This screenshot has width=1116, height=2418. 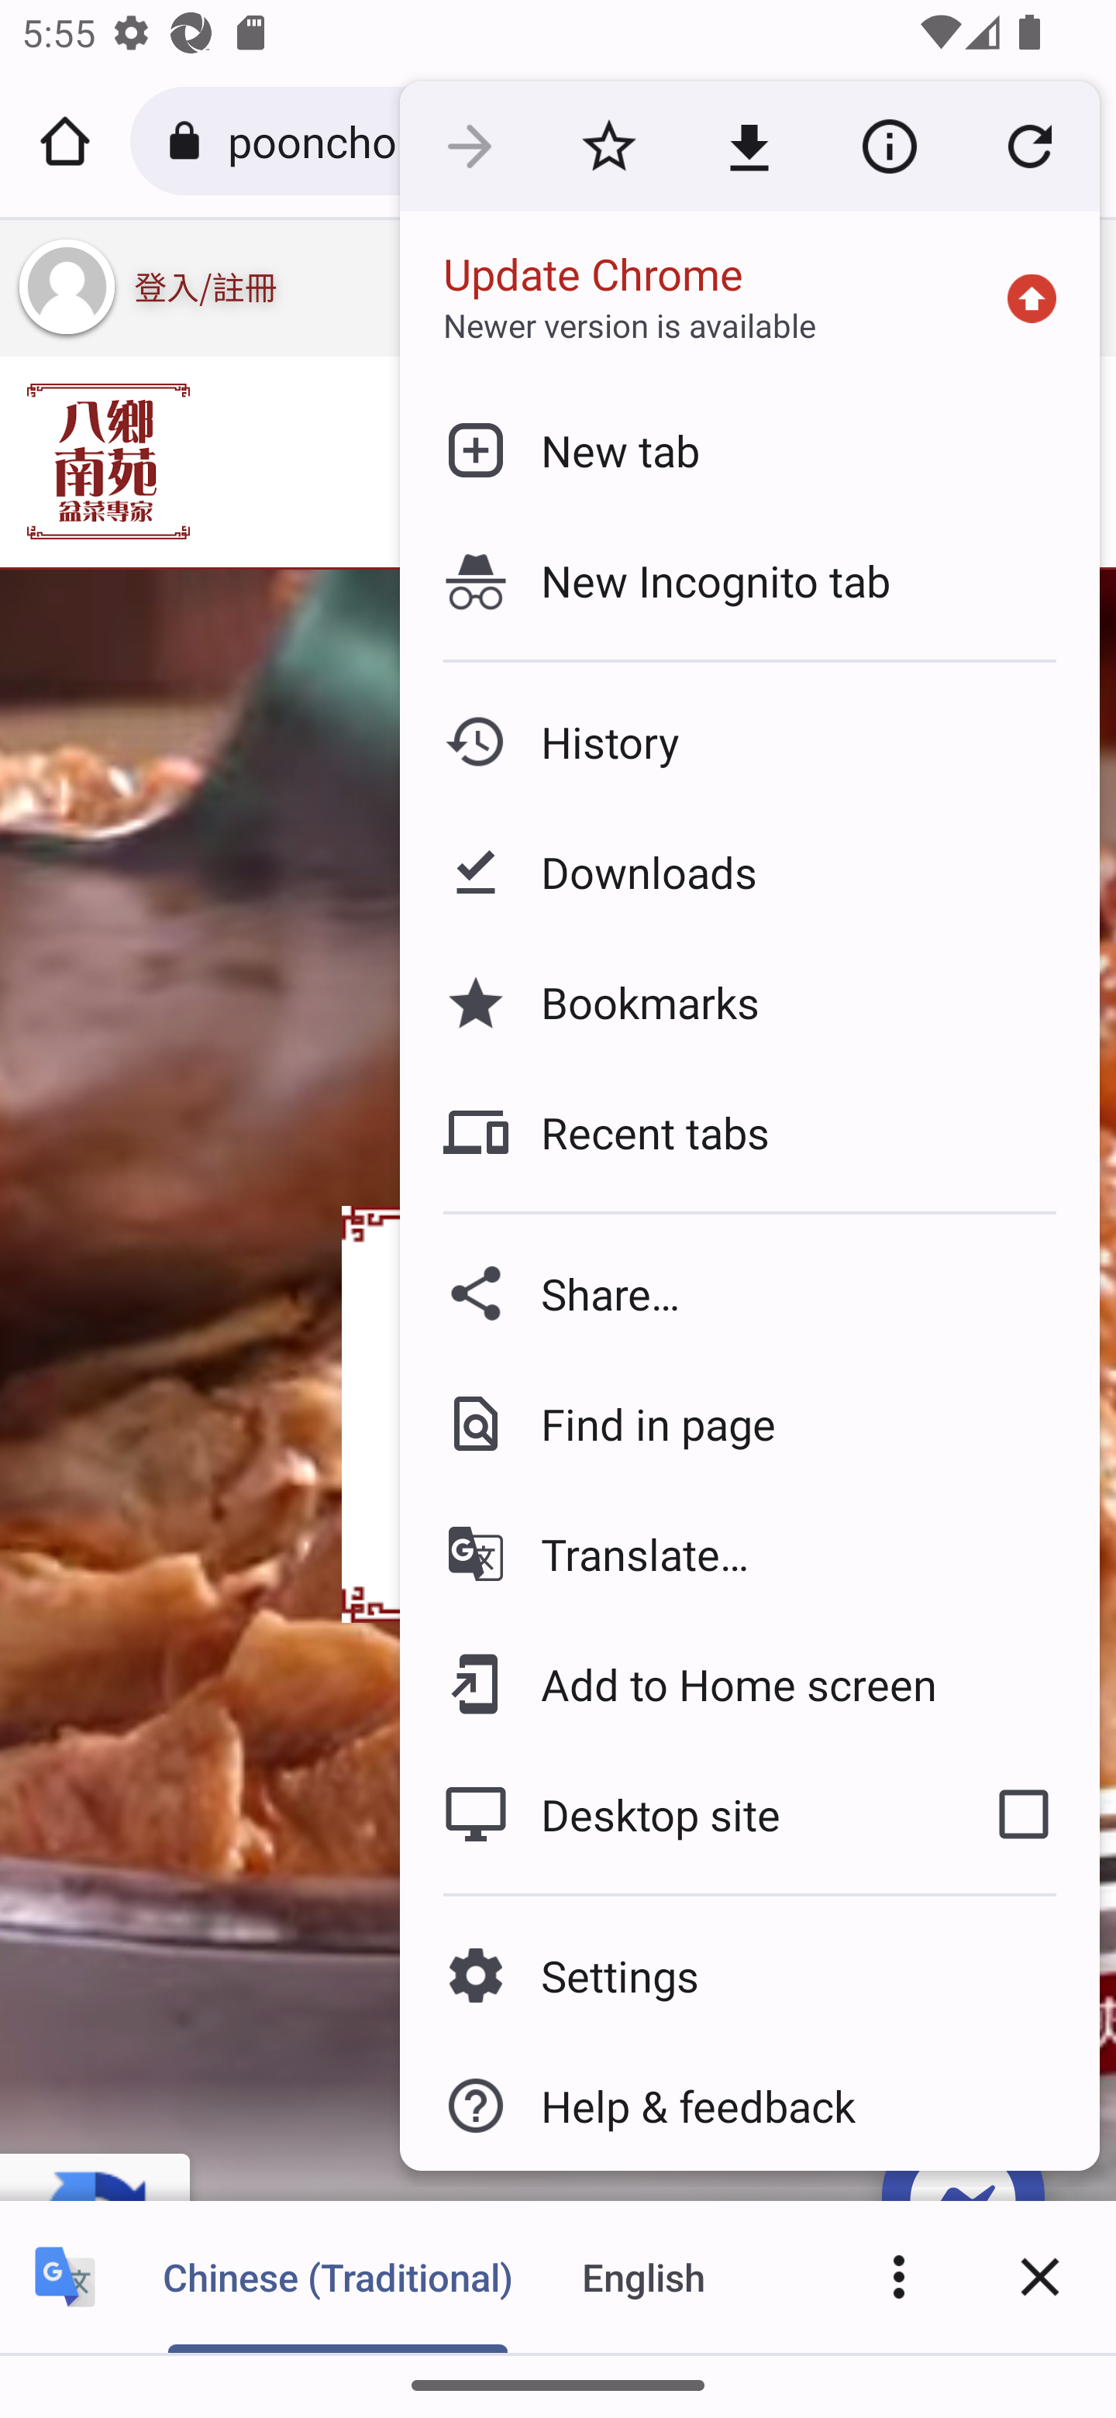 I want to click on History, so click(x=749, y=742).